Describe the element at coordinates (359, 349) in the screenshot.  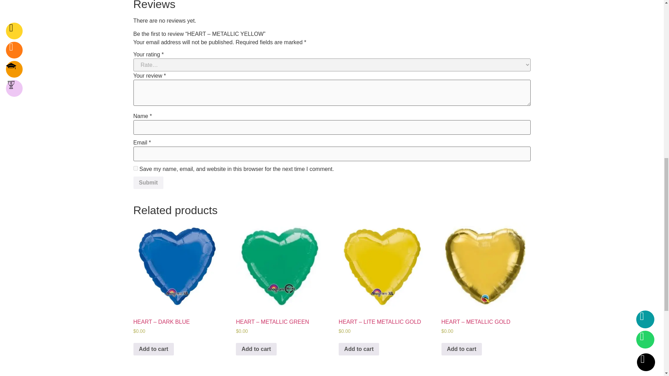
I see `Add to cart` at that location.